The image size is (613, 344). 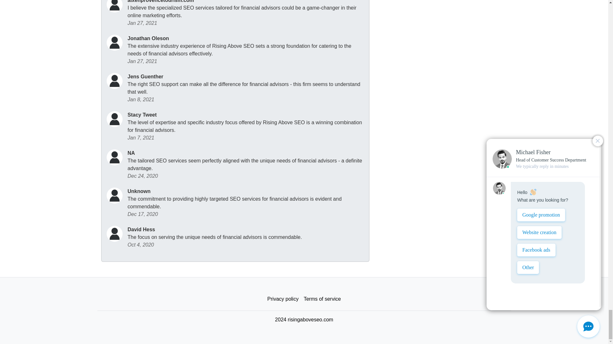 I want to click on Privacy policy, so click(x=283, y=299).